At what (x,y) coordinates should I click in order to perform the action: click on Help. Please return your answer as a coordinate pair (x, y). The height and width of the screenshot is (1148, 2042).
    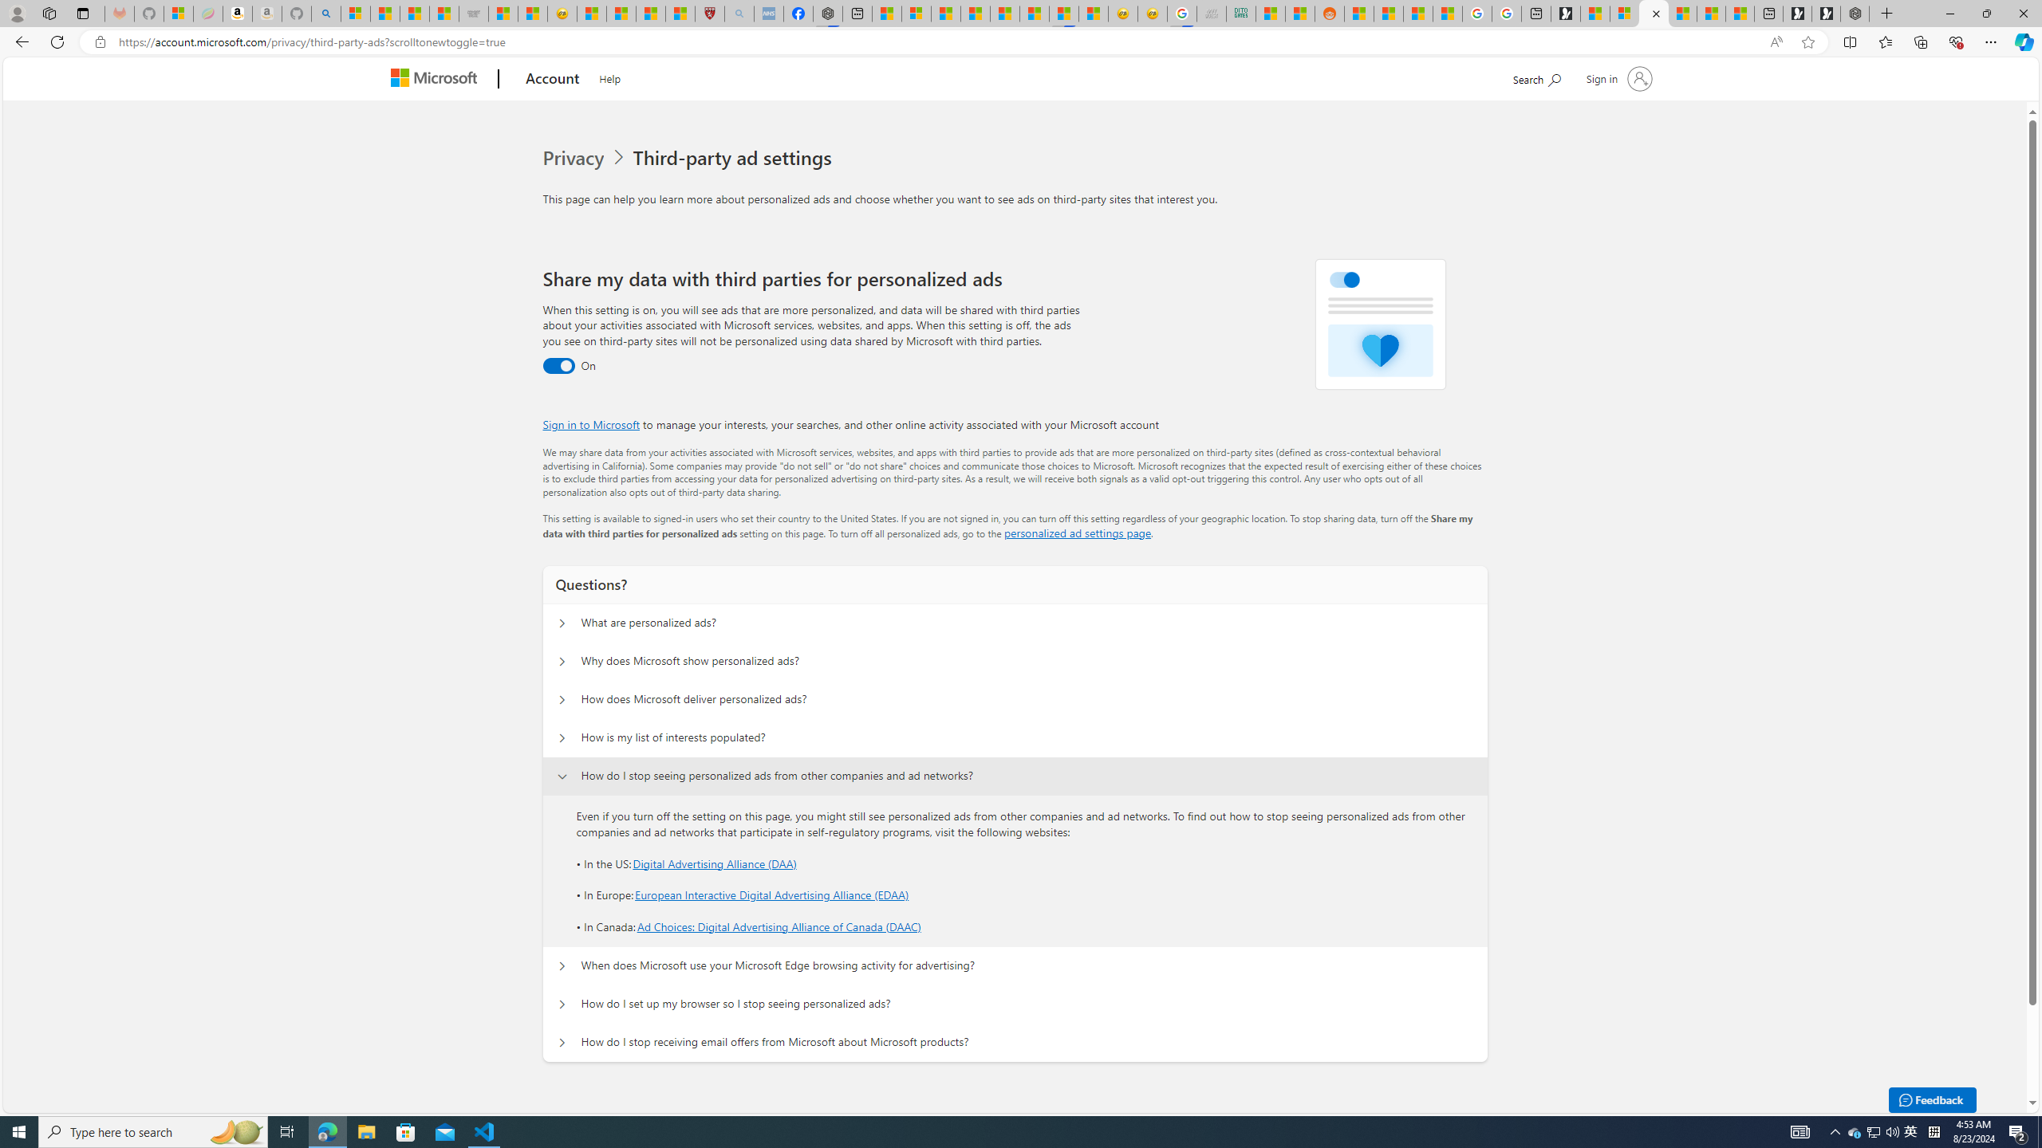
    Looking at the image, I should click on (609, 77).